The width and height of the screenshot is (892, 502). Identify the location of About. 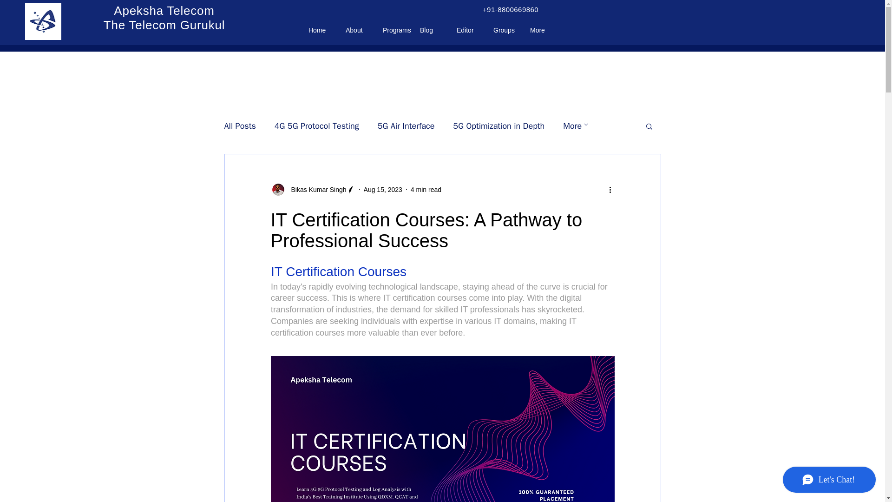
(360, 30).